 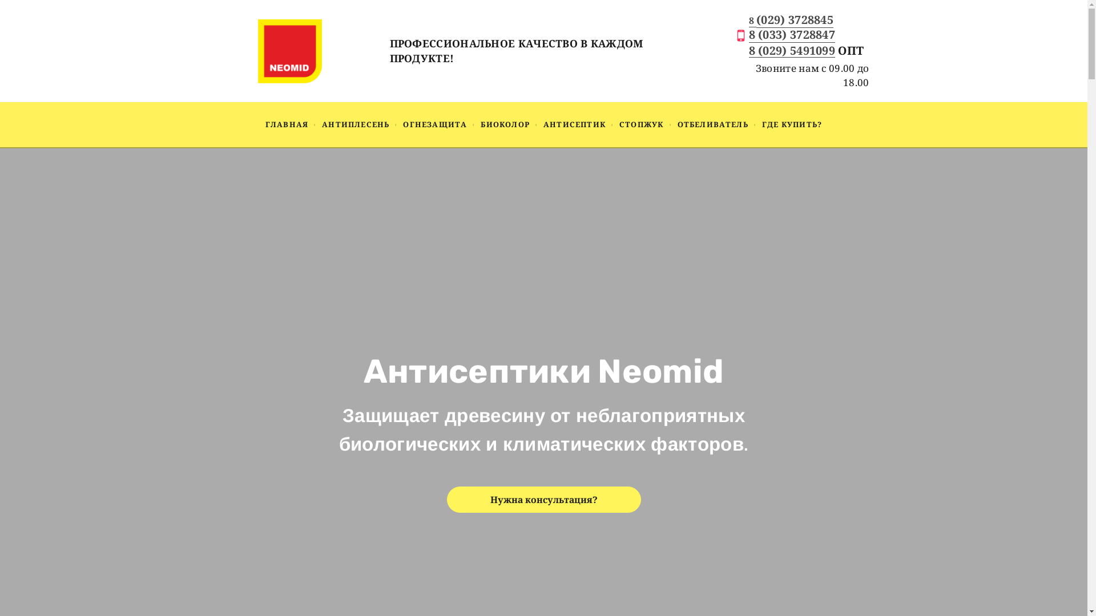 I want to click on 8, so click(x=753, y=21).